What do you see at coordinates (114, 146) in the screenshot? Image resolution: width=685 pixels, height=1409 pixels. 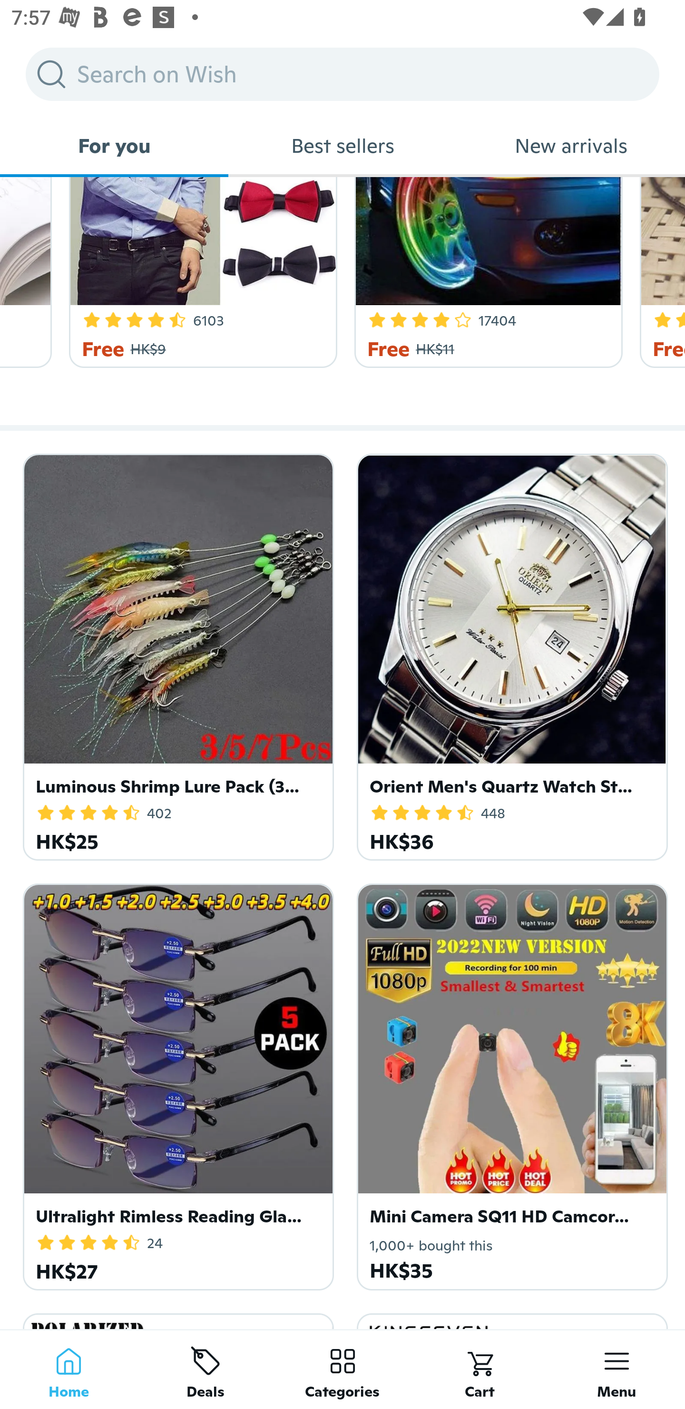 I see `For you` at bounding box center [114, 146].